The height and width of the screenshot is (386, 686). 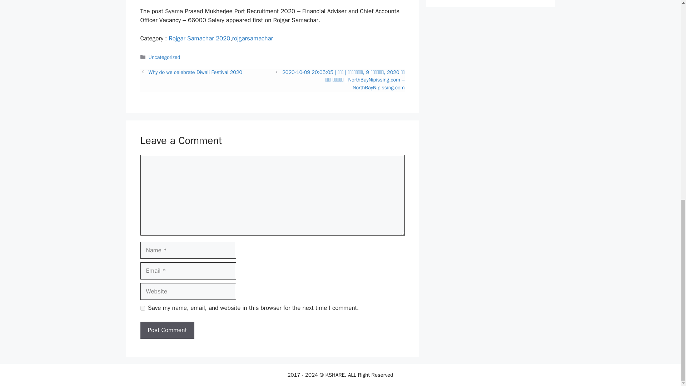 What do you see at coordinates (142, 308) in the screenshot?
I see `yes` at bounding box center [142, 308].